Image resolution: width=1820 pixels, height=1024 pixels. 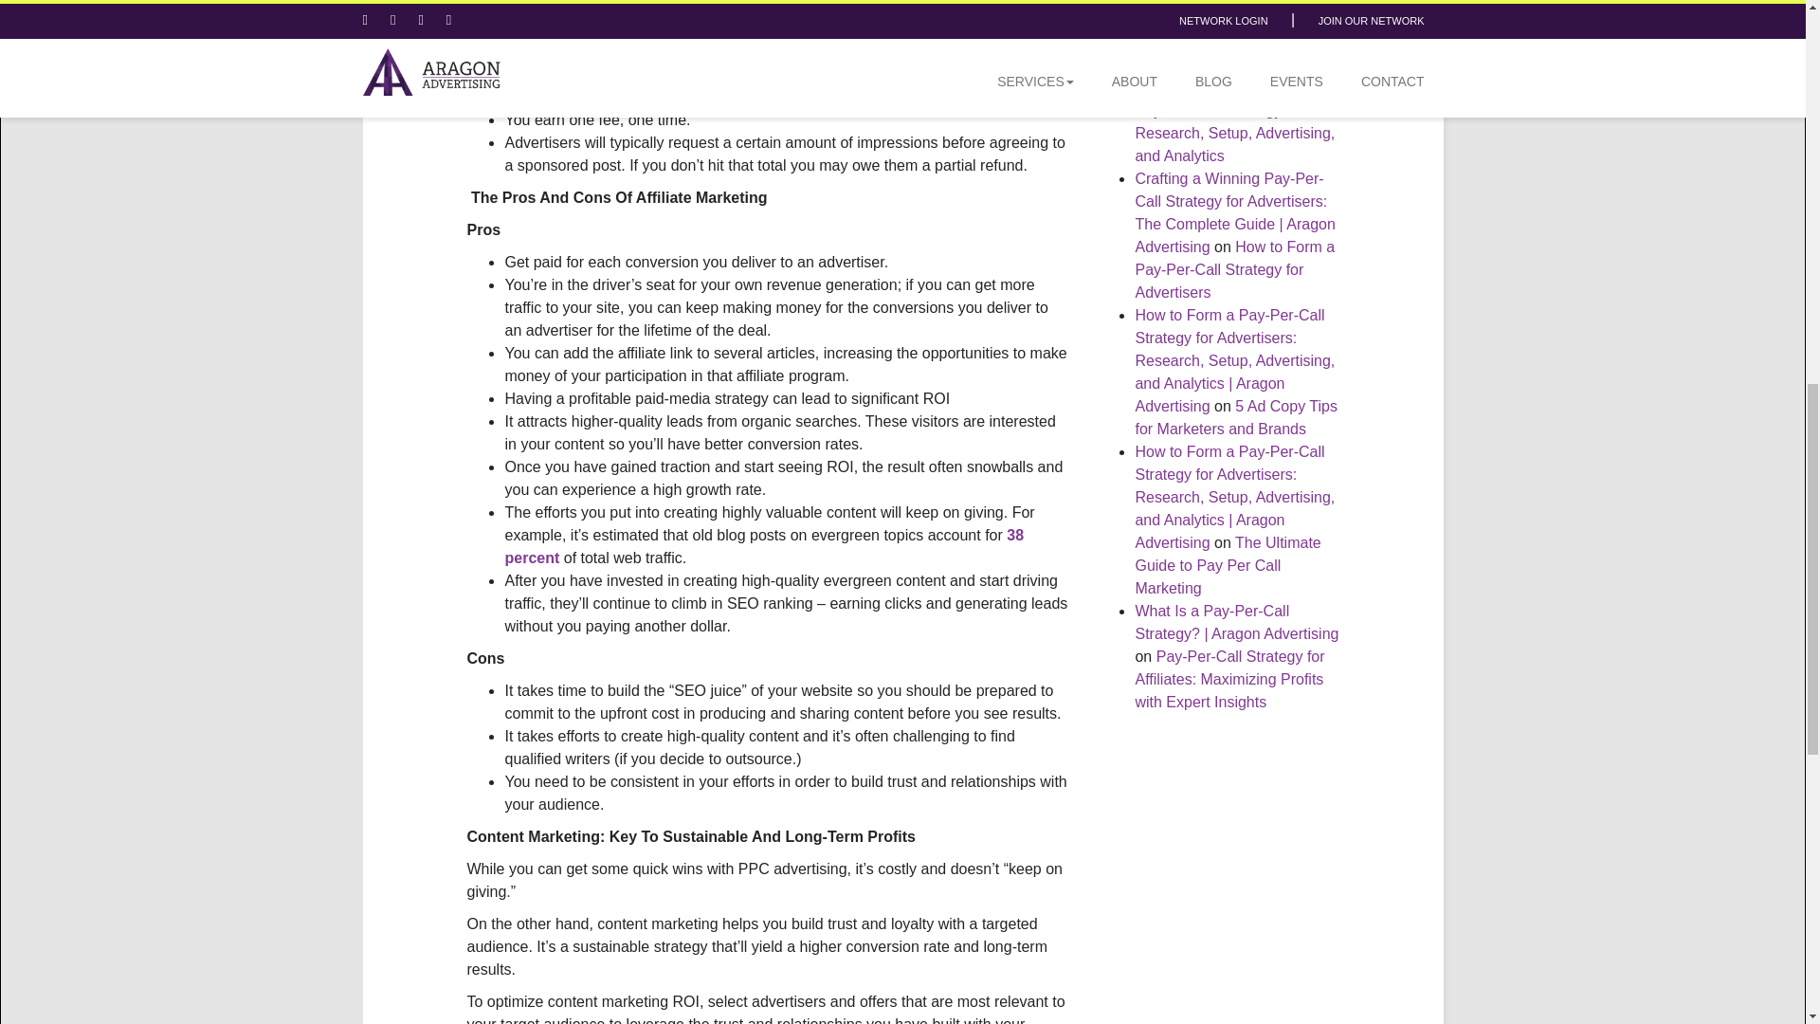 What do you see at coordinates (763, 546) in the screenshot?
I see `38 percent` at bounding box center [763, 546].